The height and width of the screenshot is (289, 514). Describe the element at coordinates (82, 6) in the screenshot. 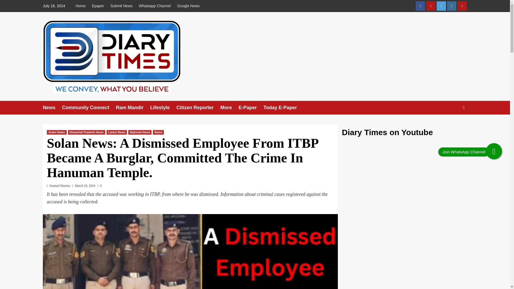

I see `Home` at that location.